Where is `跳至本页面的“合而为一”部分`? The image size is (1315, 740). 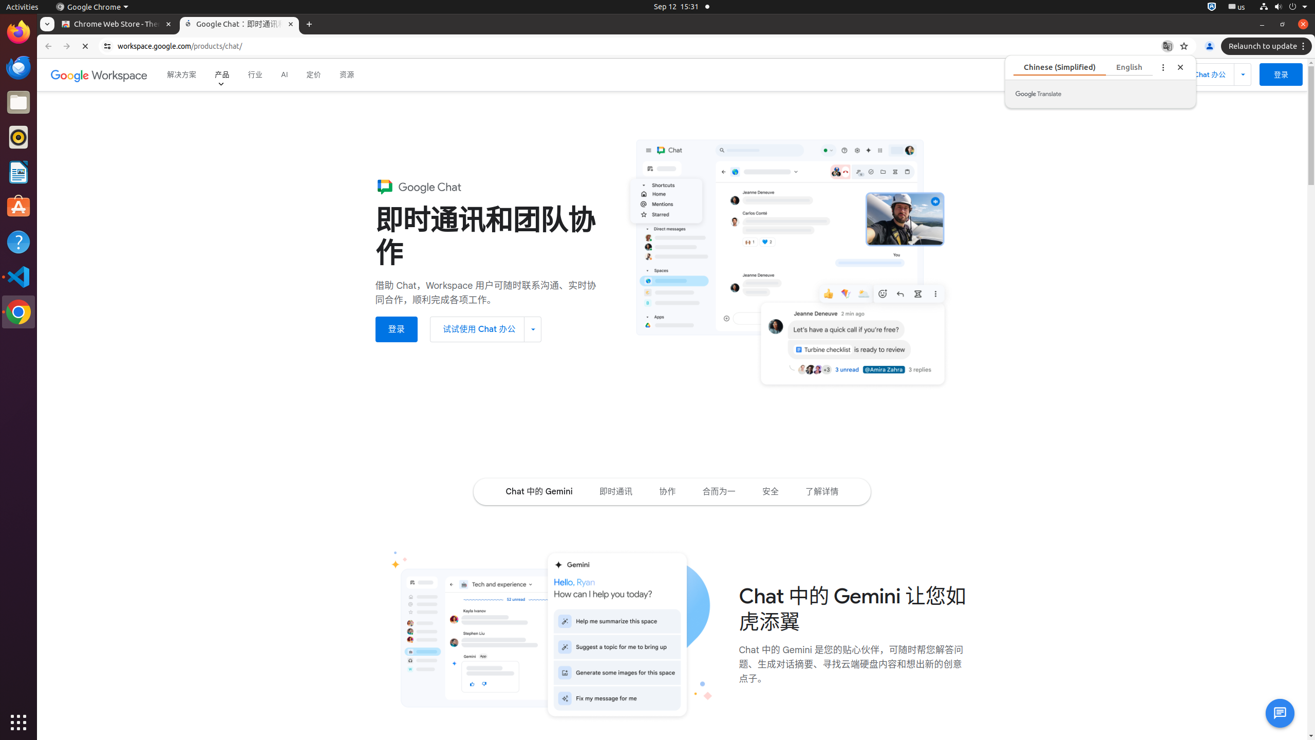
跳至本页面的“合而为一”部分 is located at coordinates (719, 491).